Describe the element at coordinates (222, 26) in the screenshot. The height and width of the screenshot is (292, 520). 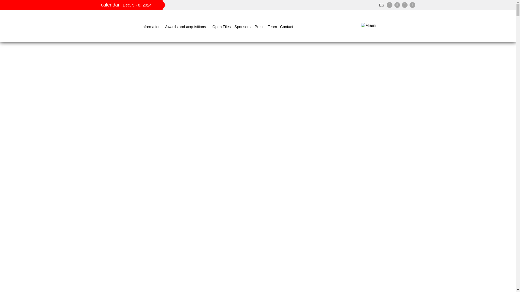
I see `Open Files` at that location.